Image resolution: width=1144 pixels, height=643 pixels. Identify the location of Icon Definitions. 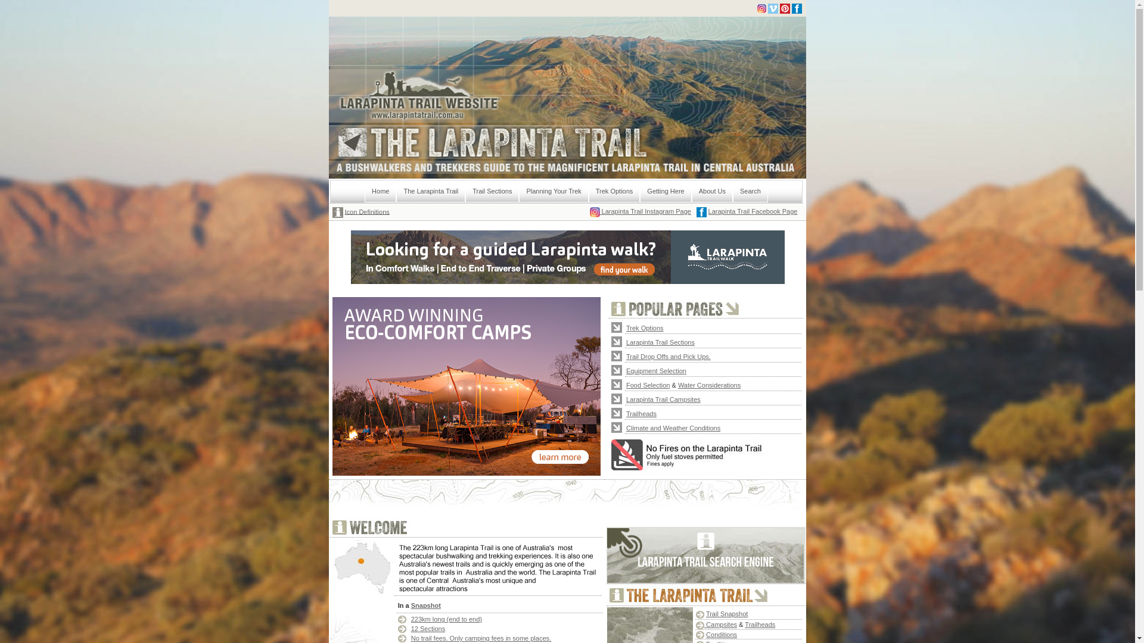
(367, 211).